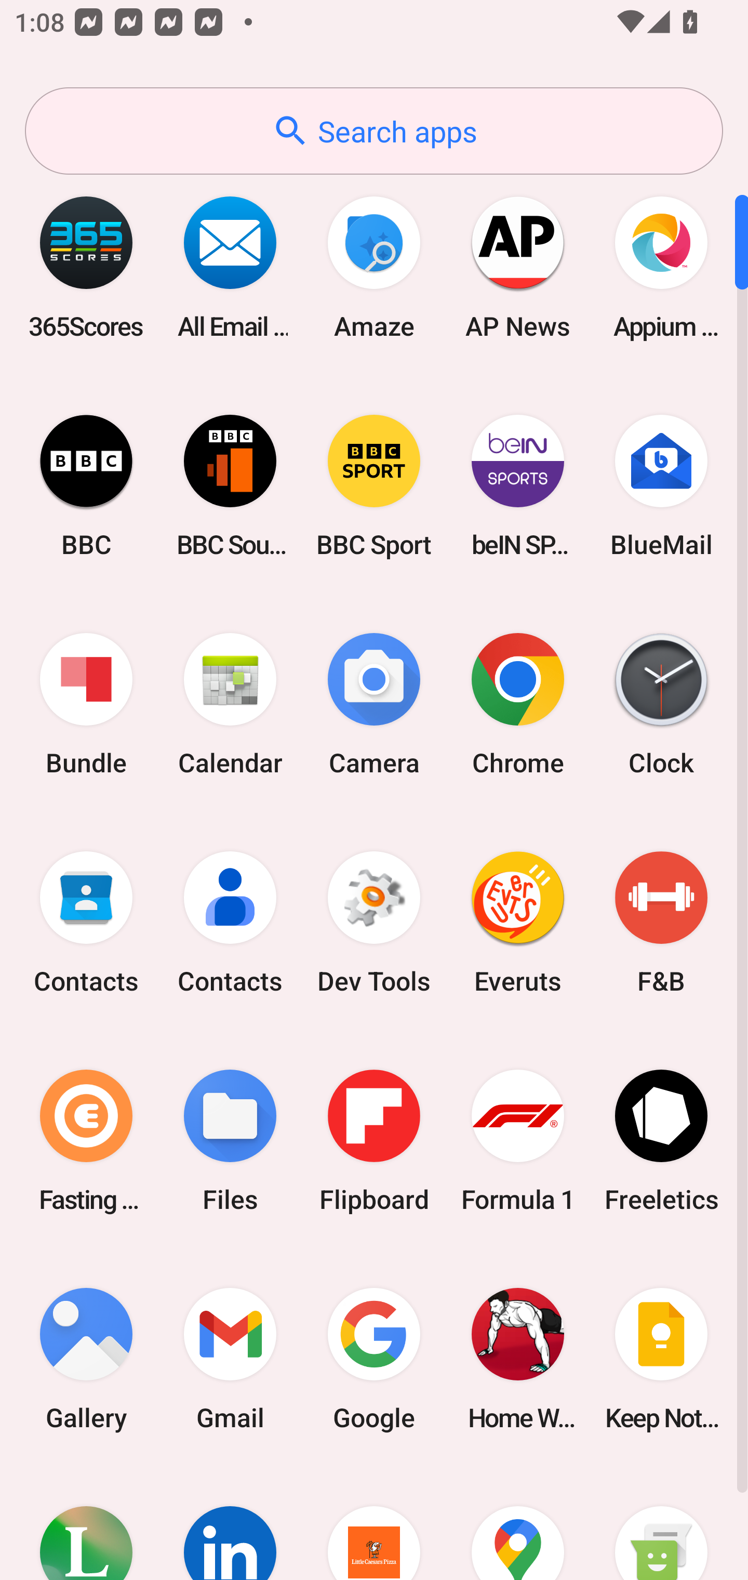 The image size is (748, 1580). Describe the element at coordinates (374, 267) in the screenshot. I see `Amaze` at that location.